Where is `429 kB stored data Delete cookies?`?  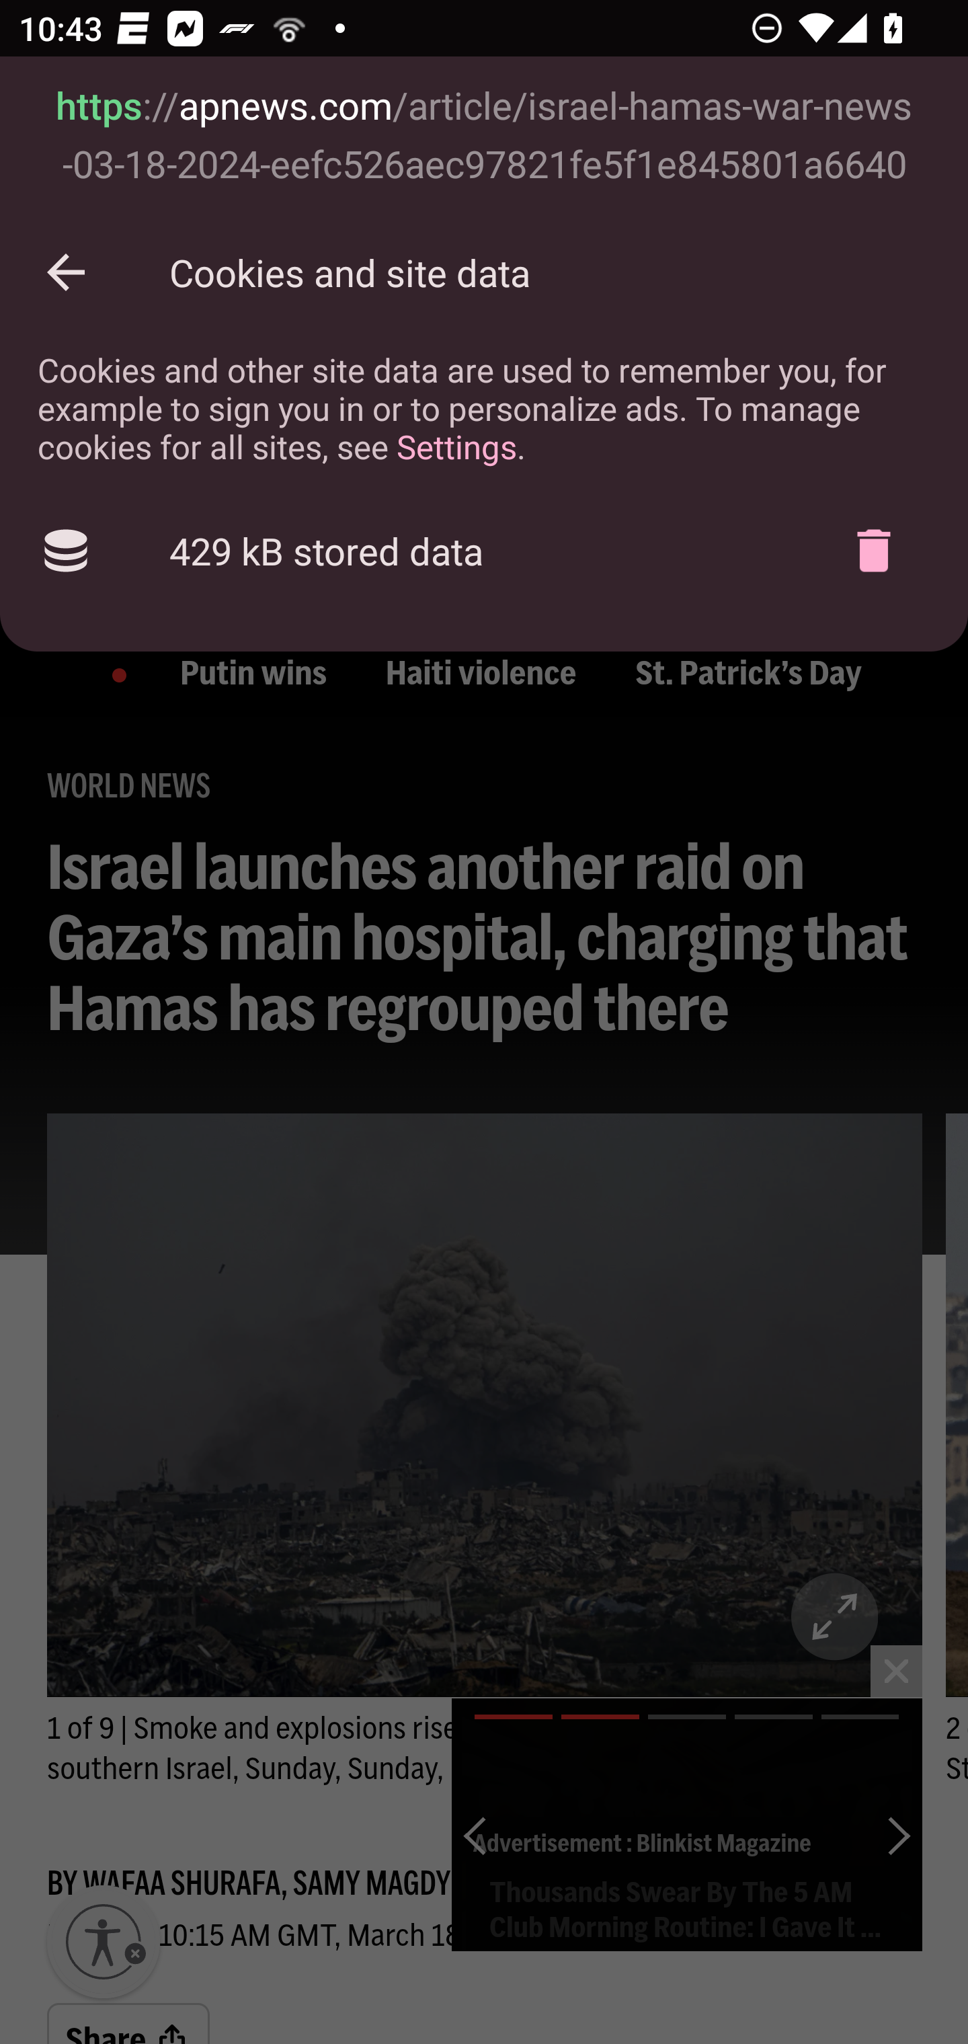
429 kB stored data Delete cookies? is located at coordinates (484, 550).